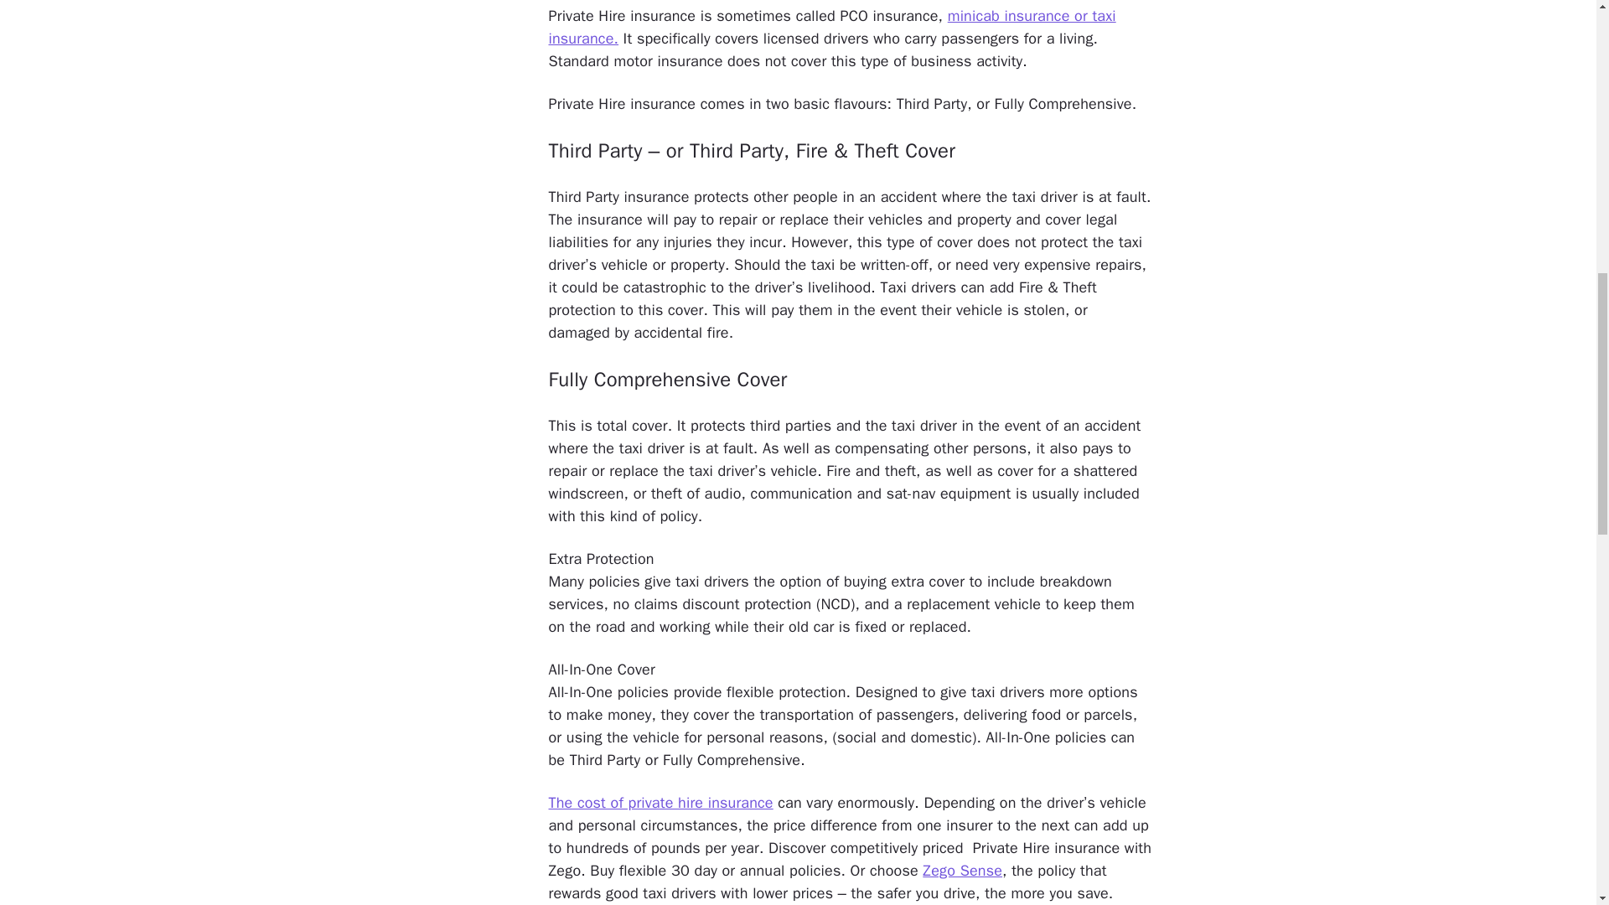  I want to click on The cost of private hire insurance, so click(660, 803).